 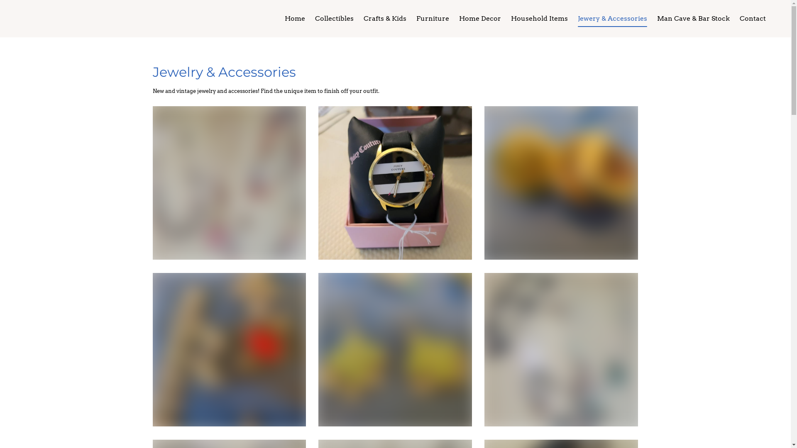 I want to click on Furniture, so click(x=433, y=19).